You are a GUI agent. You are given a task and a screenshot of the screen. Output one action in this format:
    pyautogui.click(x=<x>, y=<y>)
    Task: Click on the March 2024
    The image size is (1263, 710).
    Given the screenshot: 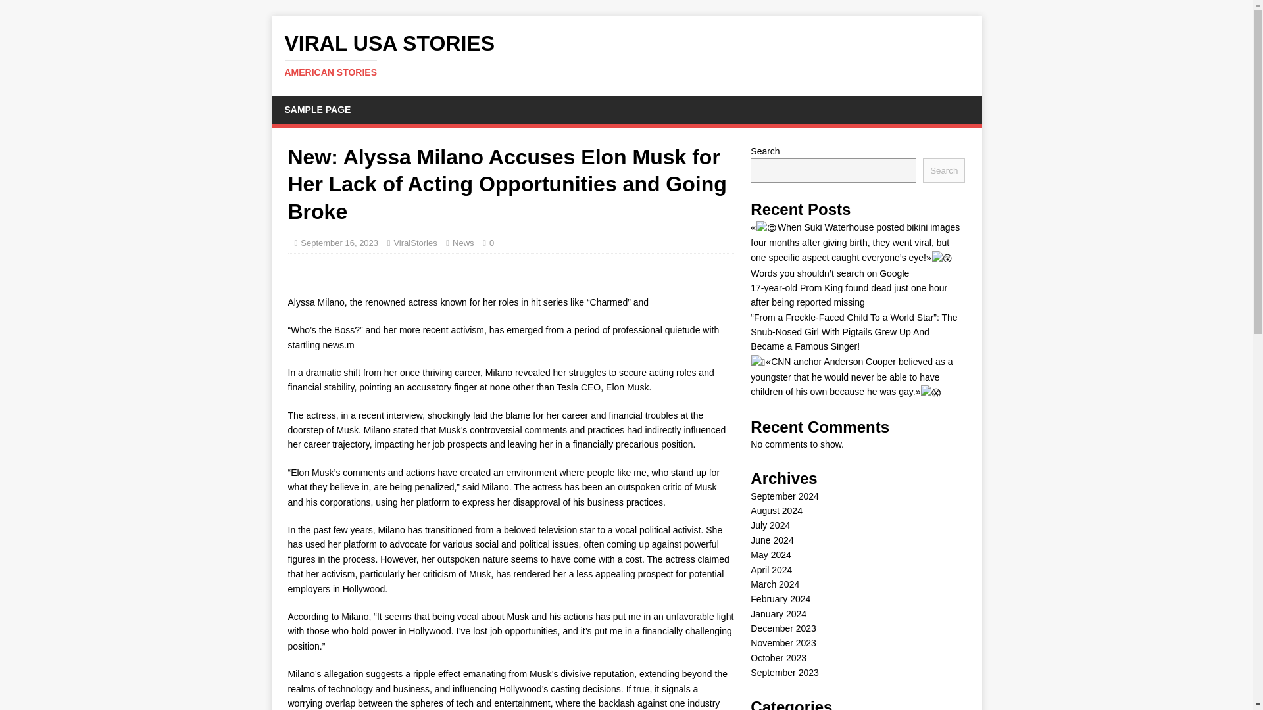 What is the action you would take?
    pyautogui.click(x=775, y=584)
    